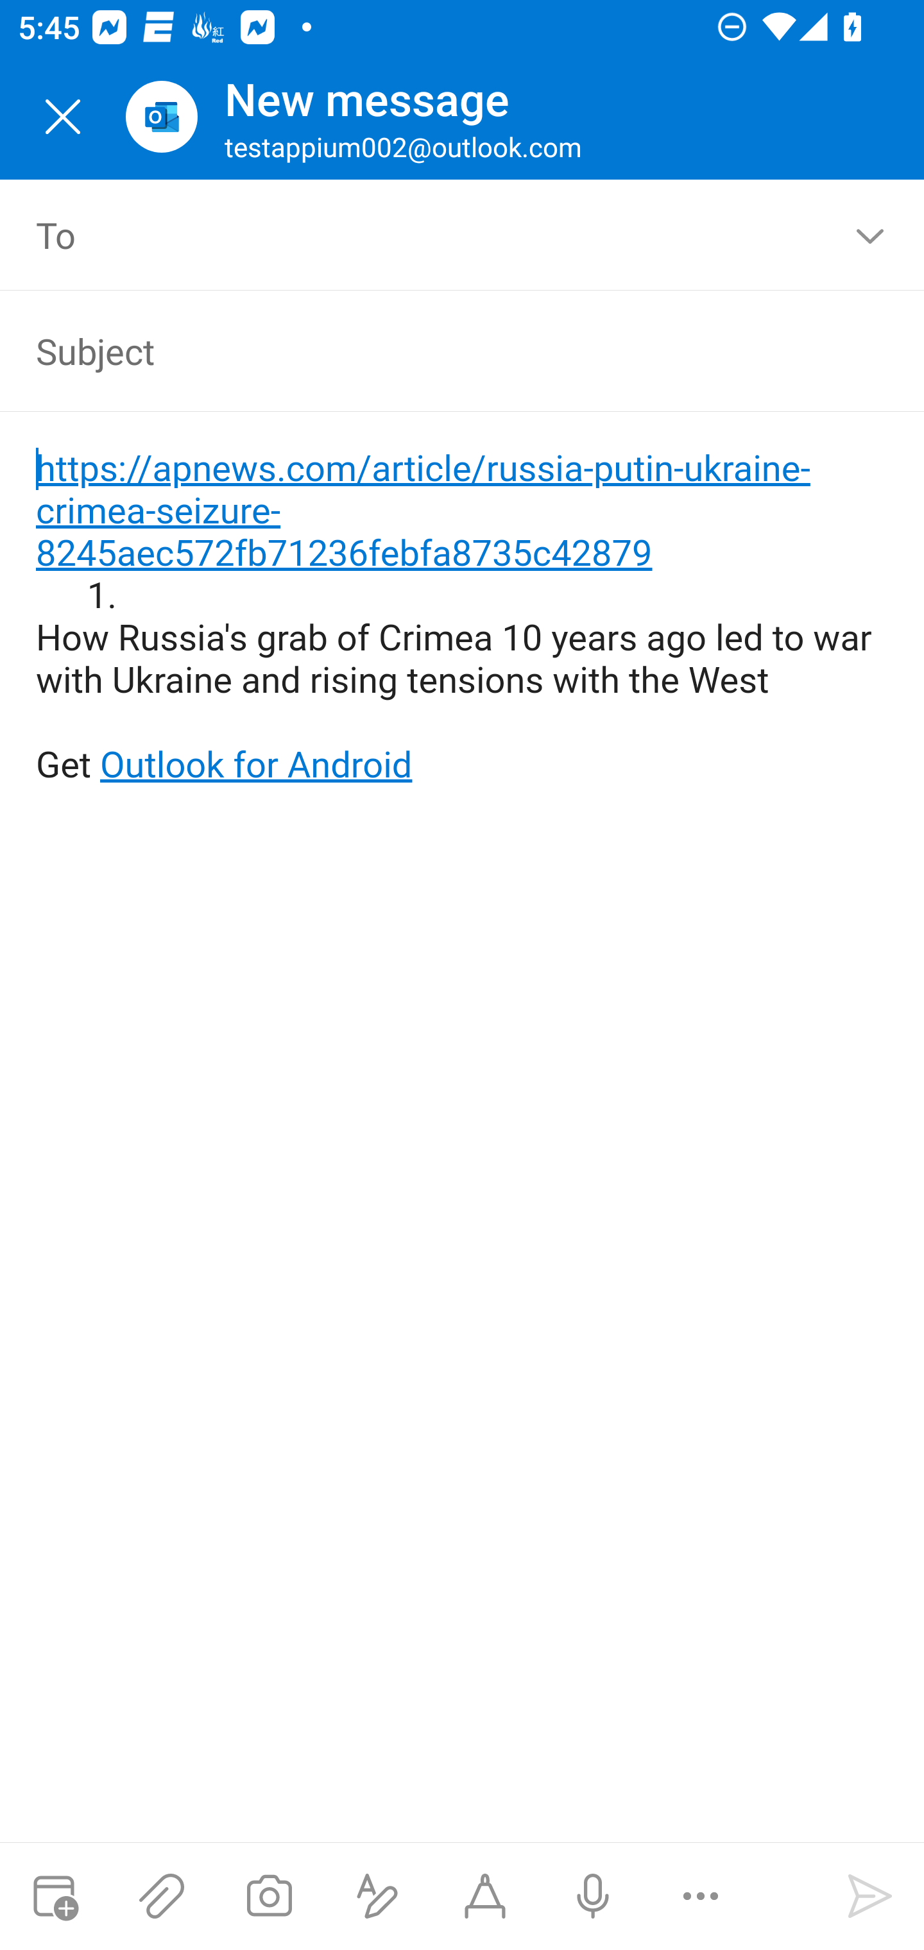 The width and height of the screenshot is (924, 1950). What do you see at coordinates (63, 117) in the screenshot?
I see `Close` at bounding box center [63, 117].